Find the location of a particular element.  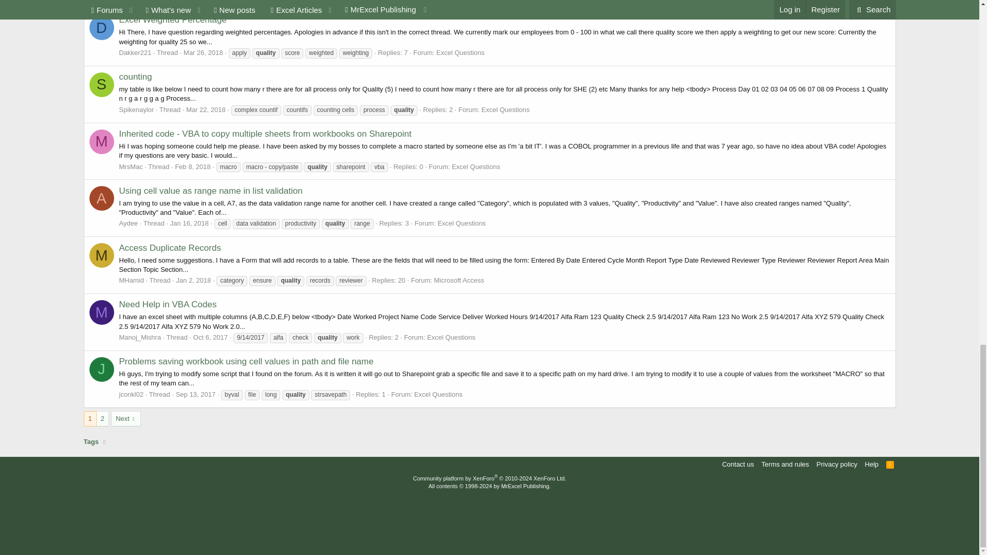

Mar 26, 2018 at 10:50 AM is located at coordinates (203, 52).